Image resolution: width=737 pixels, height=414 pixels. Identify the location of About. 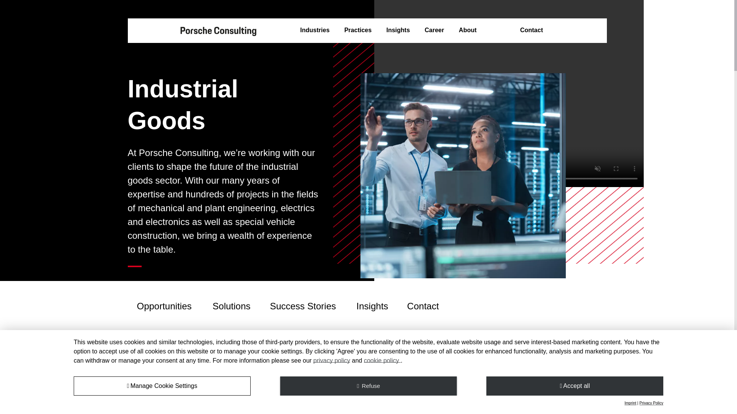
(467, 30).